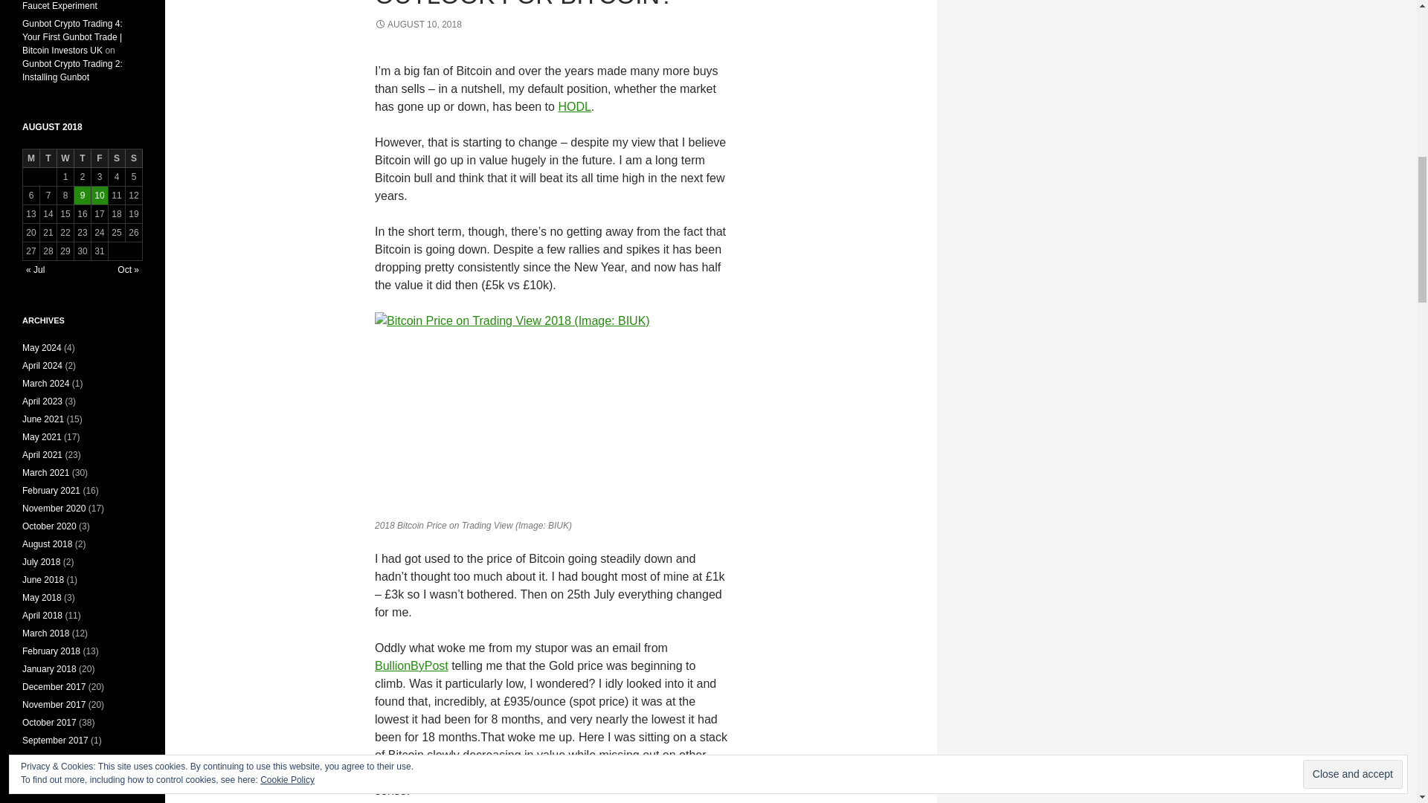  Describe the element at coordinates (31, 158) in the screenshot. I see `Monday` at that location.